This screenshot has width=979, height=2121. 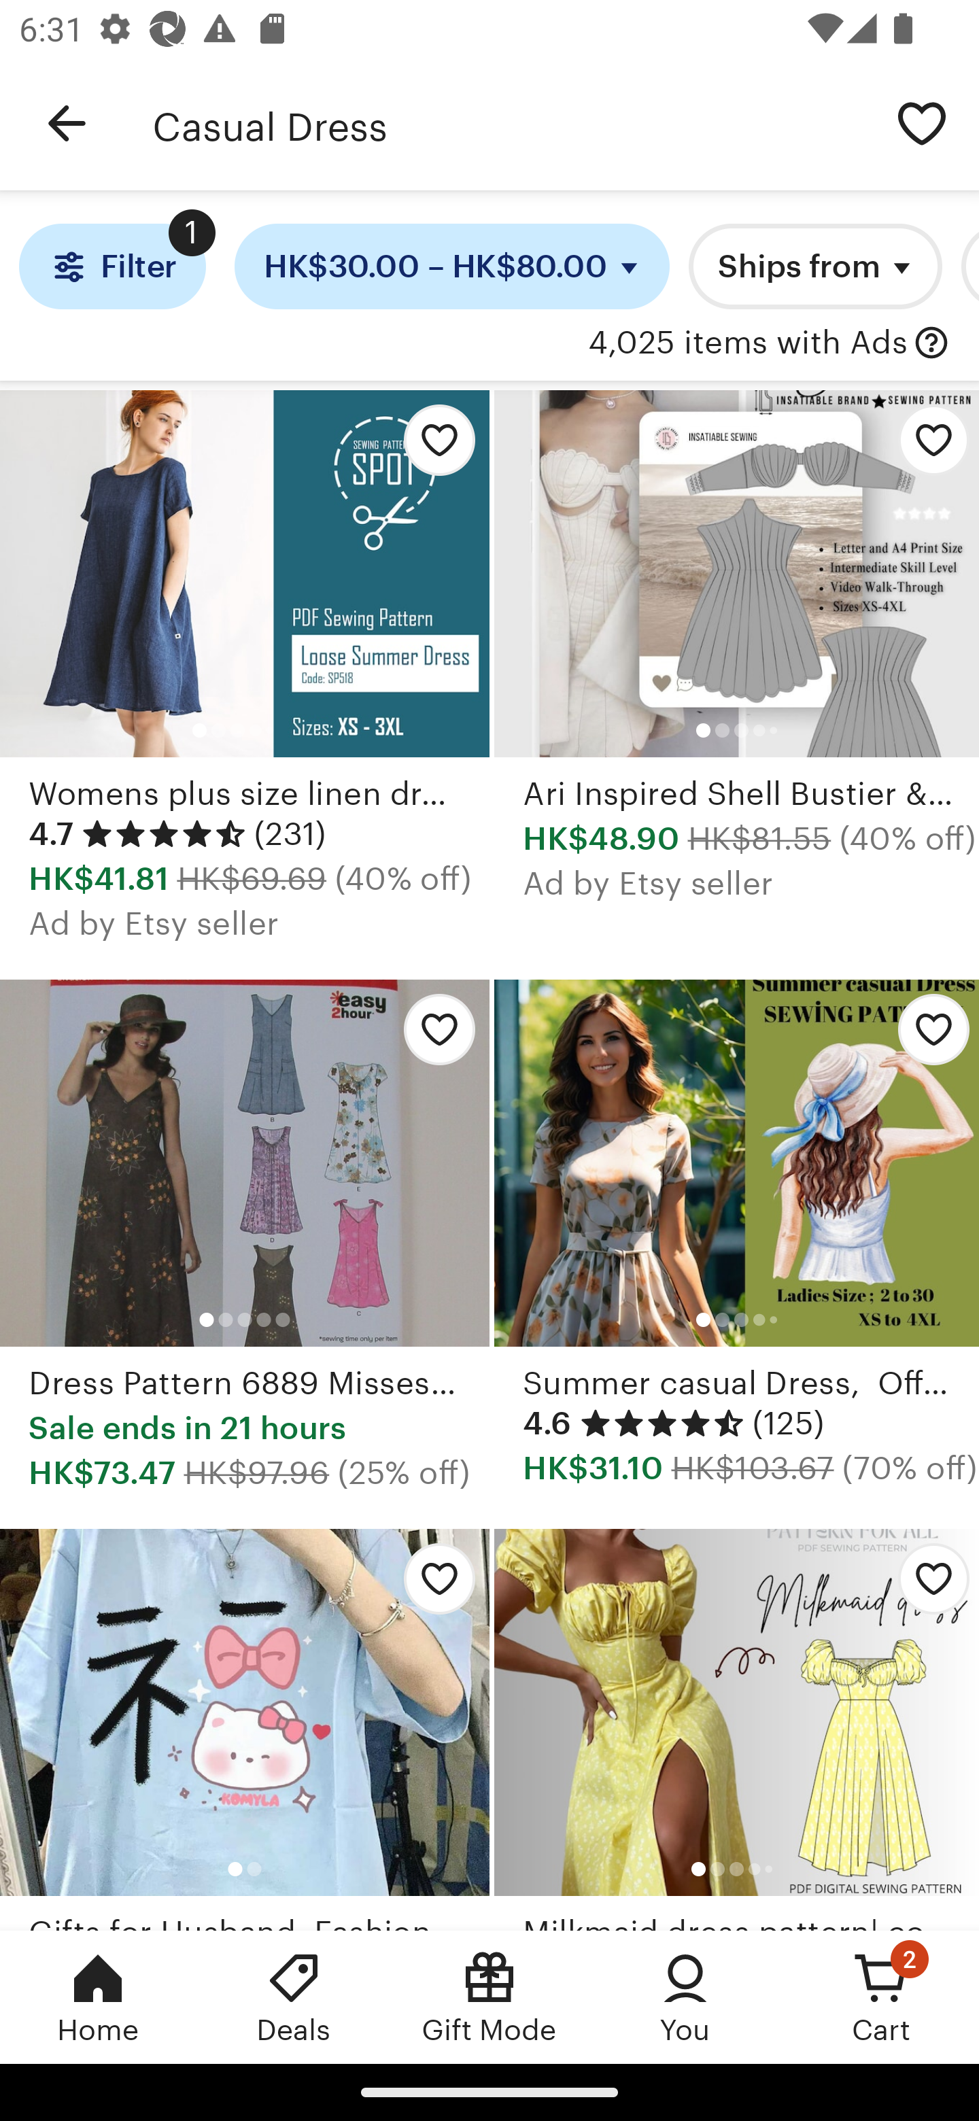 I want to click on Cart, 2 new notifications Cart, so click(x=881, y=1997).